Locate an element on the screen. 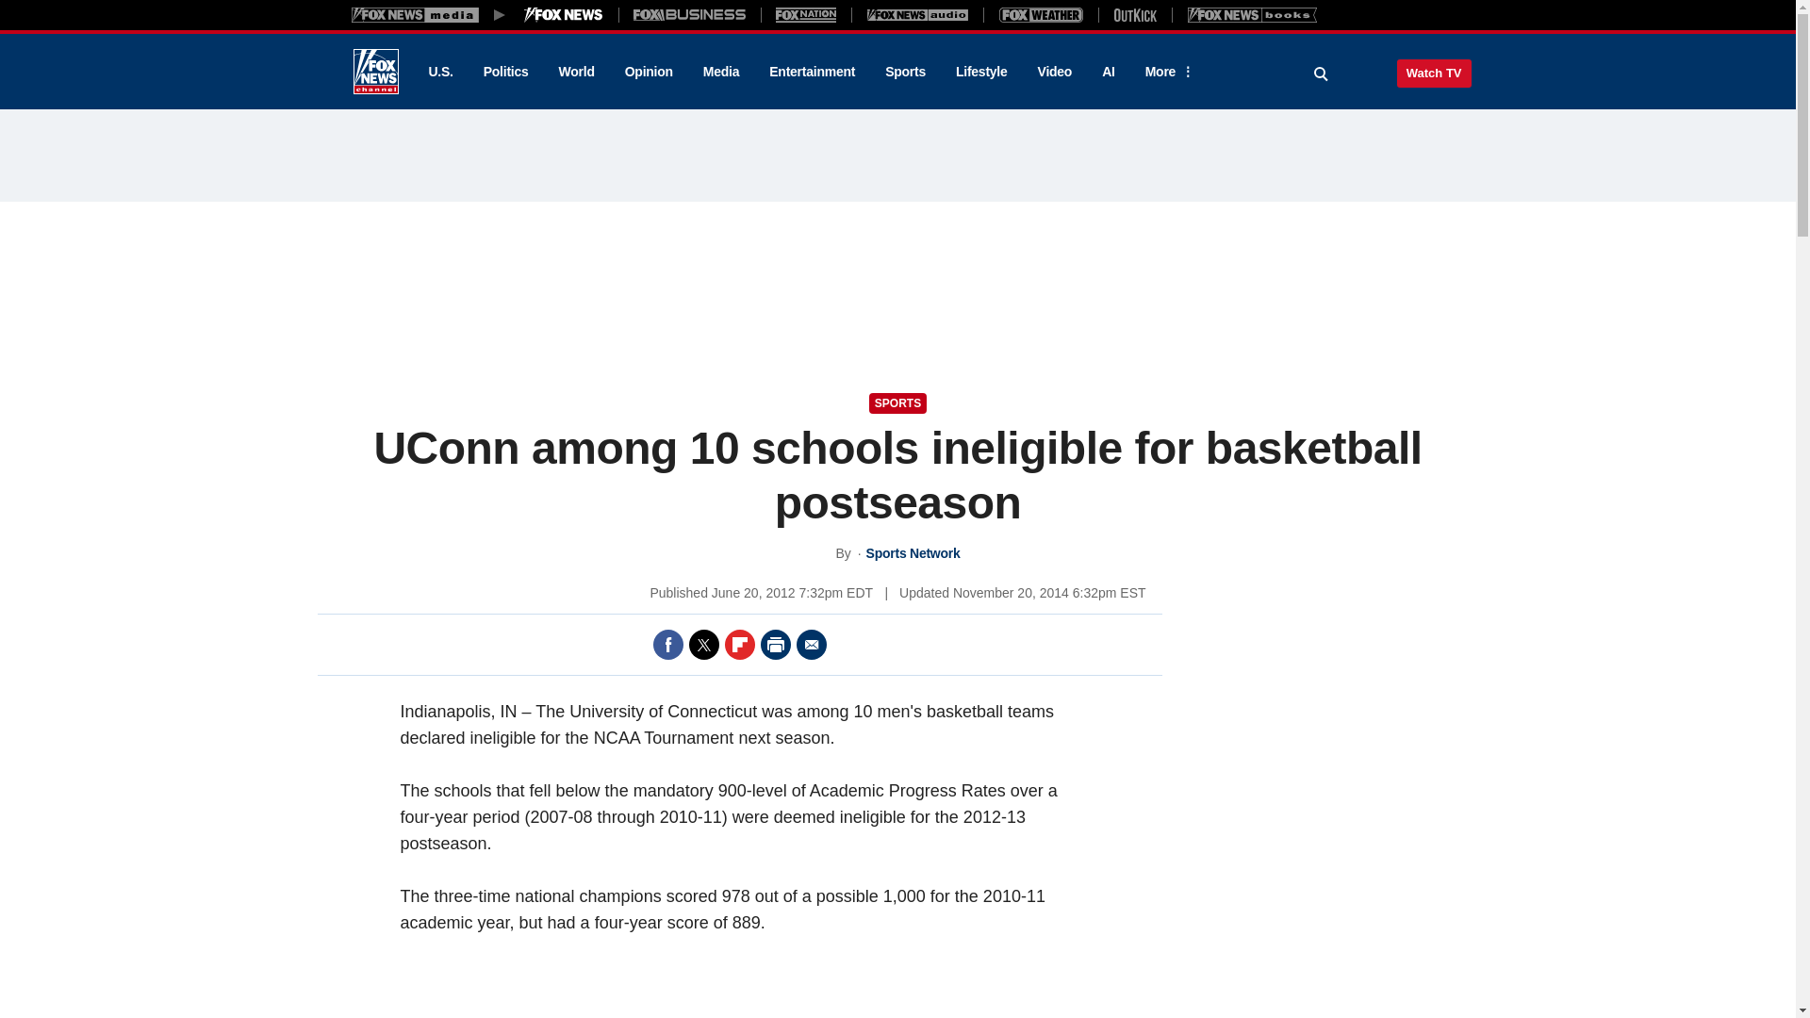 The width and height of the screenshot is (1810, 1018). Video is located at coordinates (1054, 72).